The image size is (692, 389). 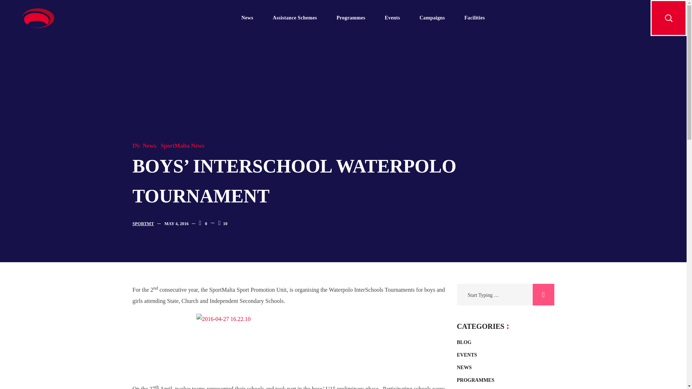 I want to click on Search, so click(x=506, y=210).